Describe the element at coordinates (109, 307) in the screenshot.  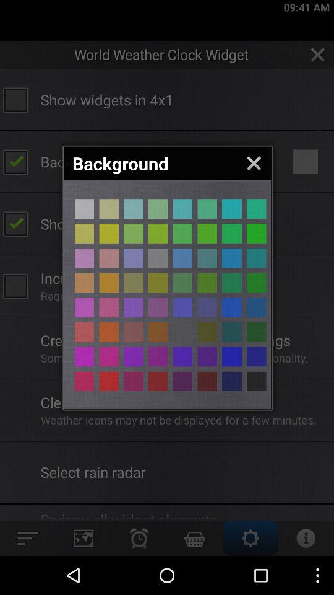
I see `background color selection` at that location.